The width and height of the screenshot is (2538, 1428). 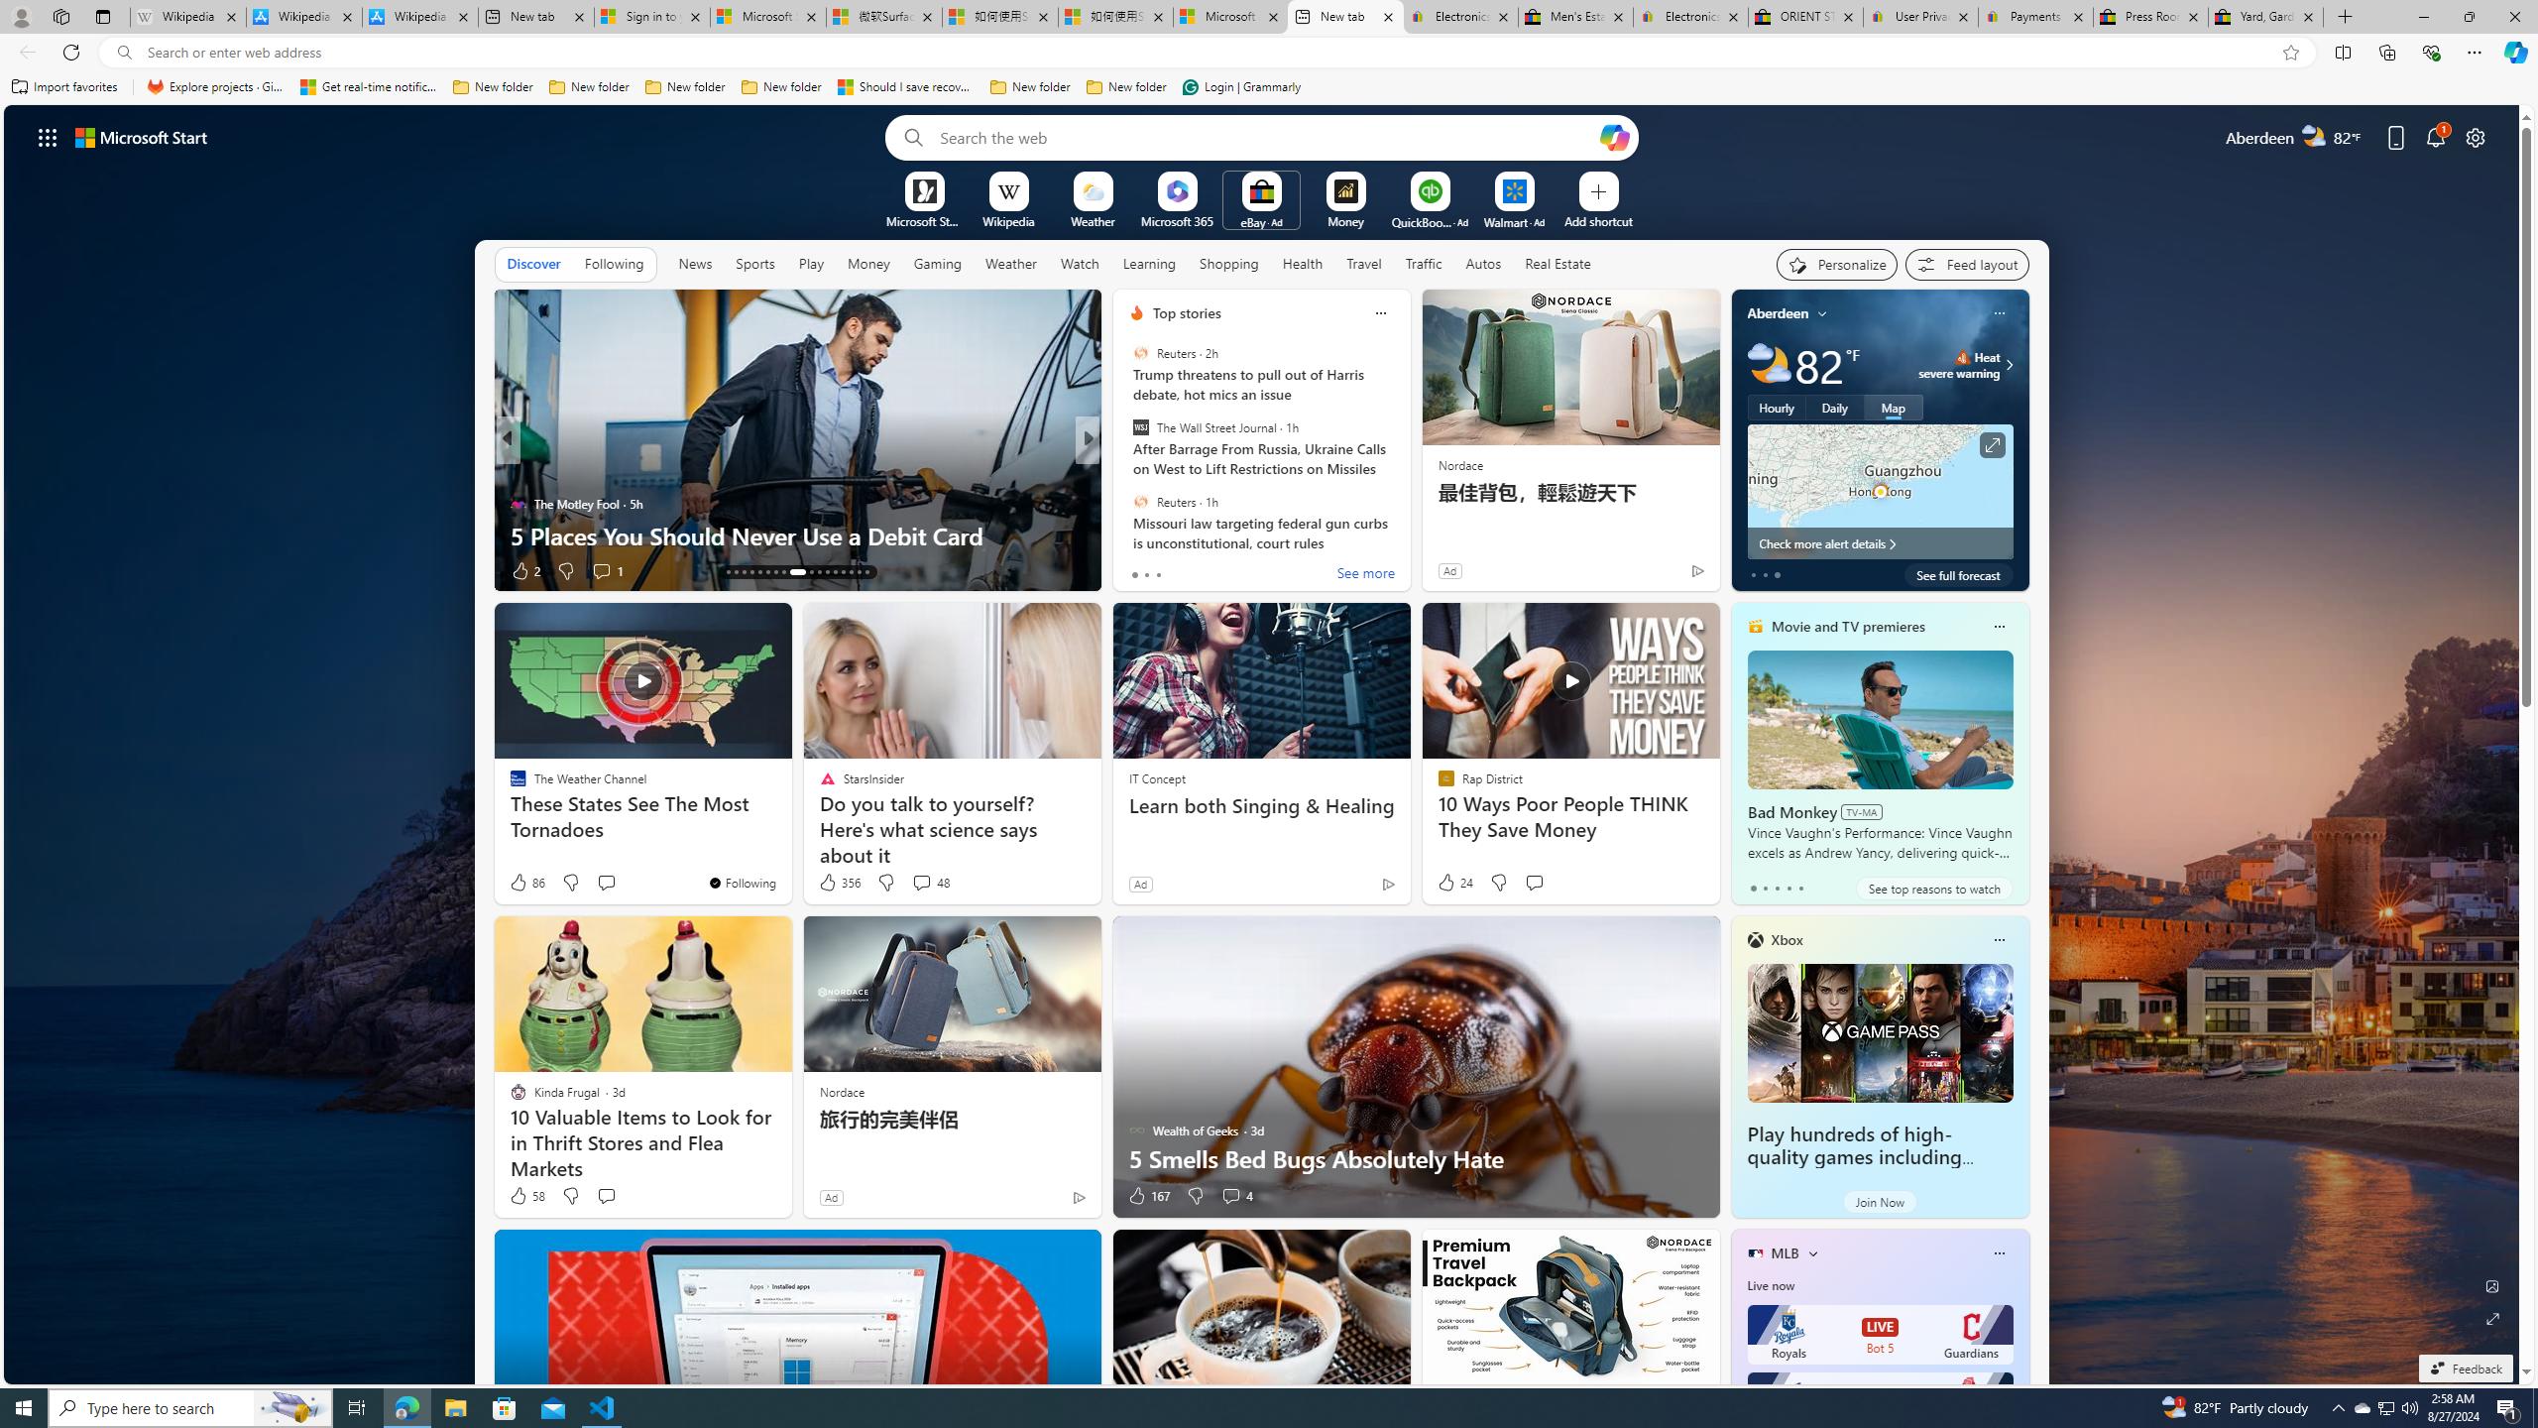 What do you see at coordinates (1231, 17) in the screenshot?
I see `Microsoft account | Account Checkup` at bounding box center [1231, 17].